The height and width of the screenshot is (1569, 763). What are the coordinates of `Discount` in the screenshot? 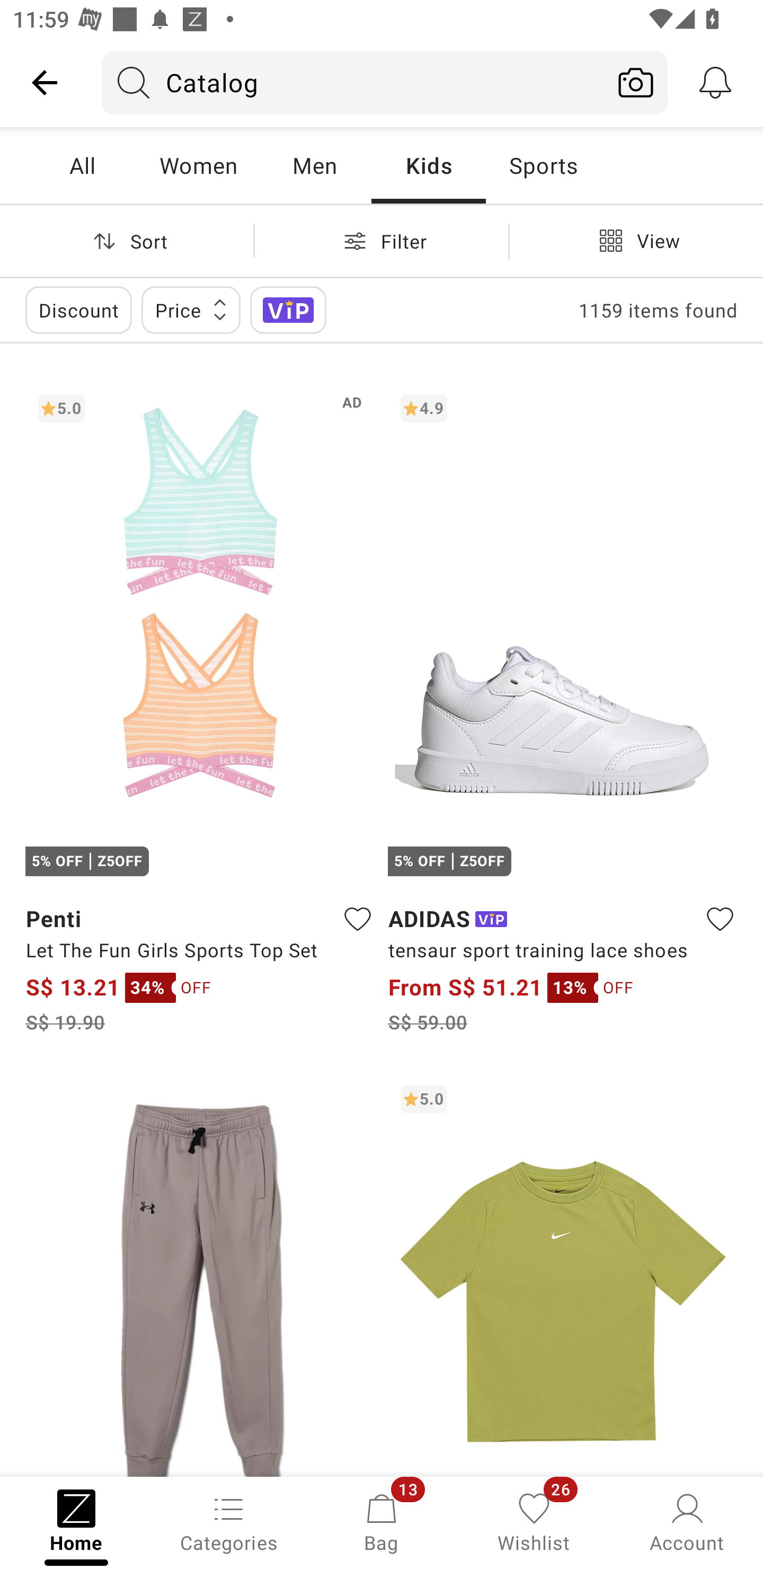 It's located at (78, 310).